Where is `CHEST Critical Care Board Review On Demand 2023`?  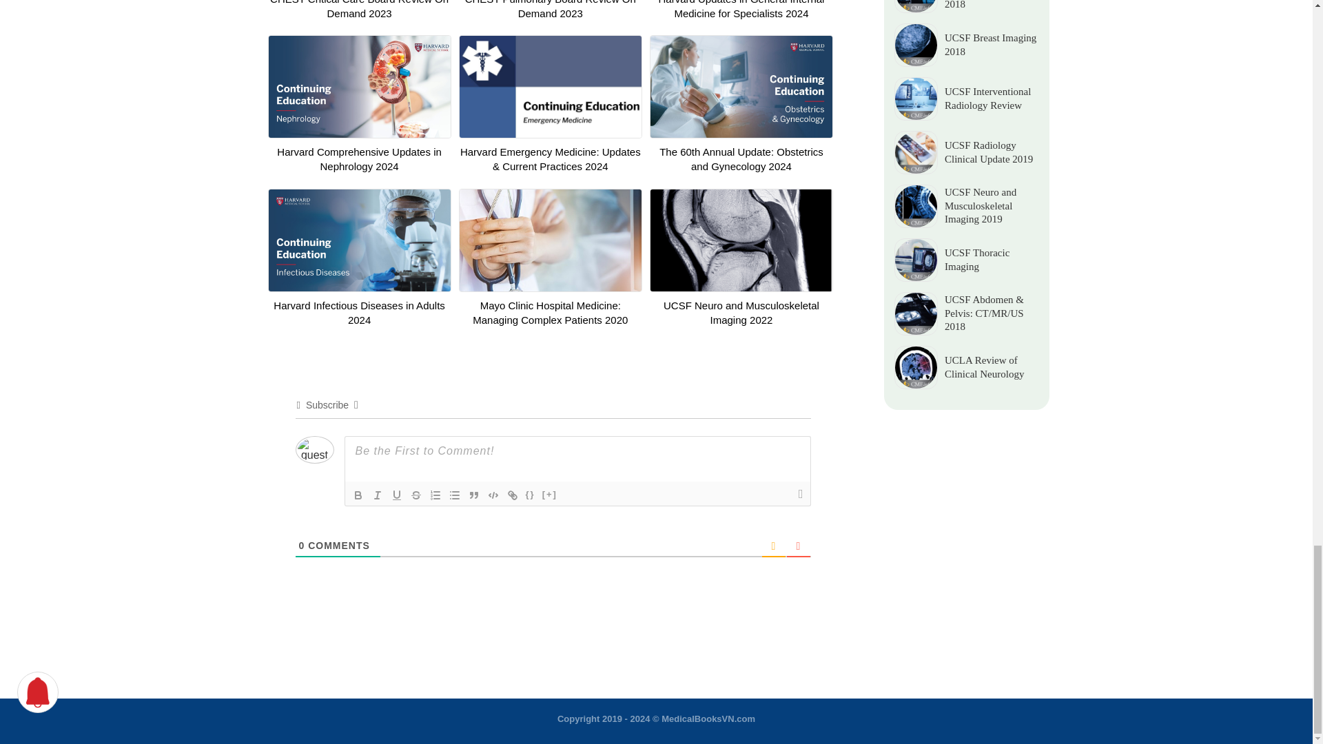 CHEST Critical Care Board Review On Demand 2023 is located at coordinates (358, 10).